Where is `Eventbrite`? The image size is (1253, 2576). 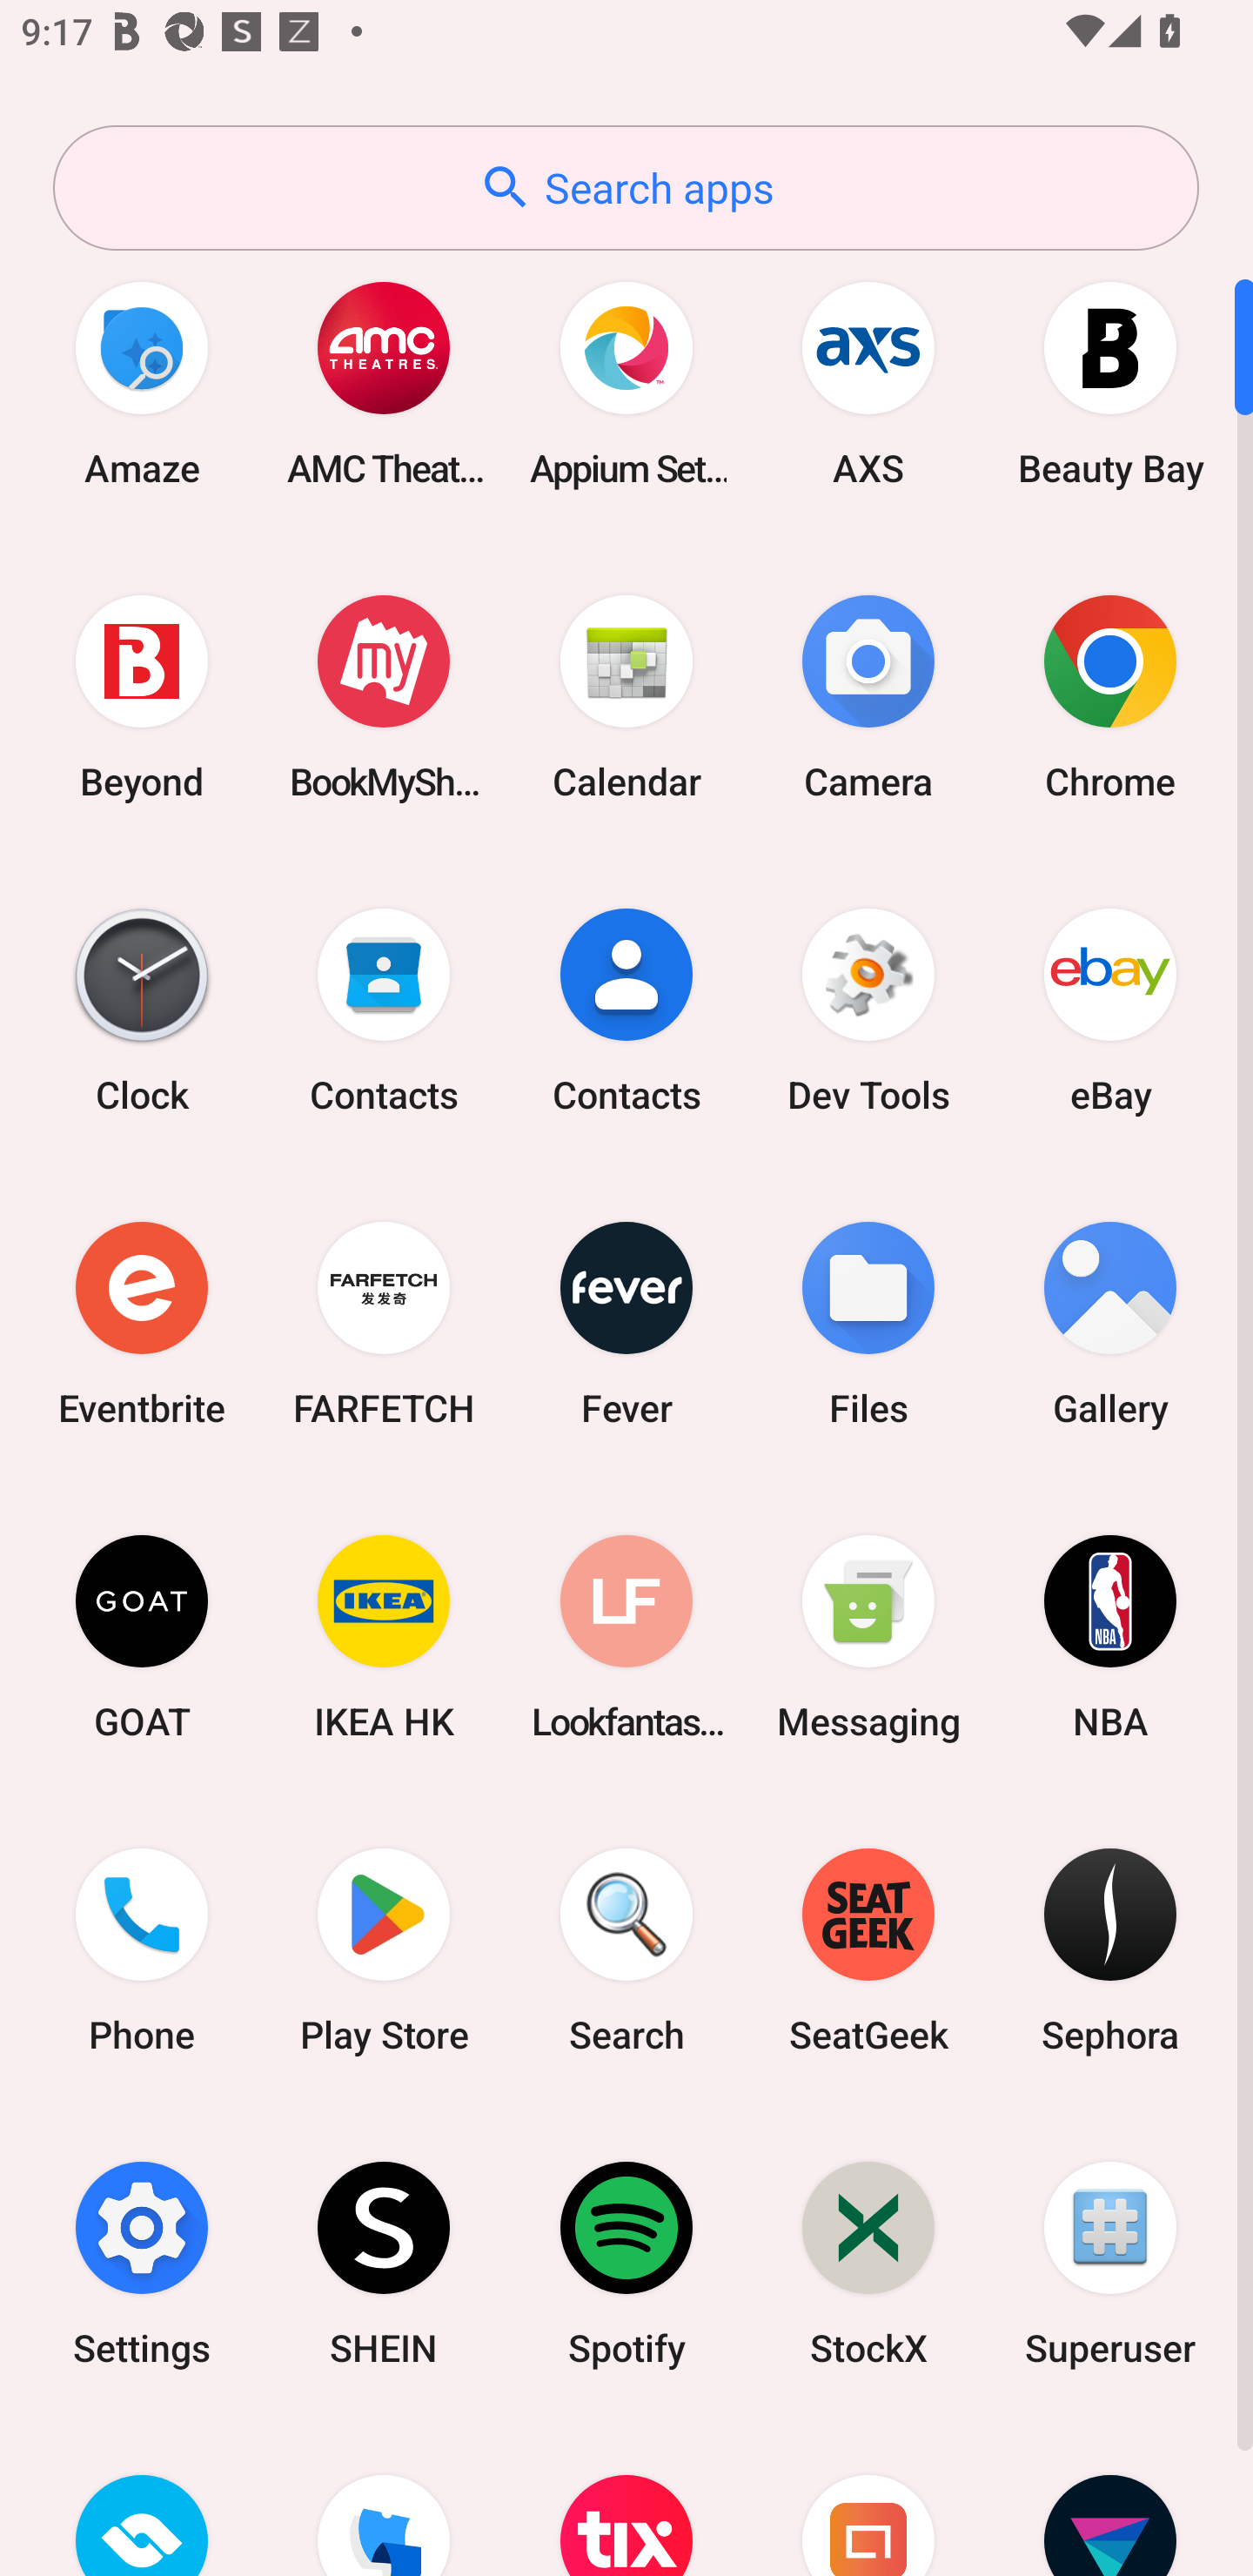 Eventbrite is located at coordinates (142, 1323).